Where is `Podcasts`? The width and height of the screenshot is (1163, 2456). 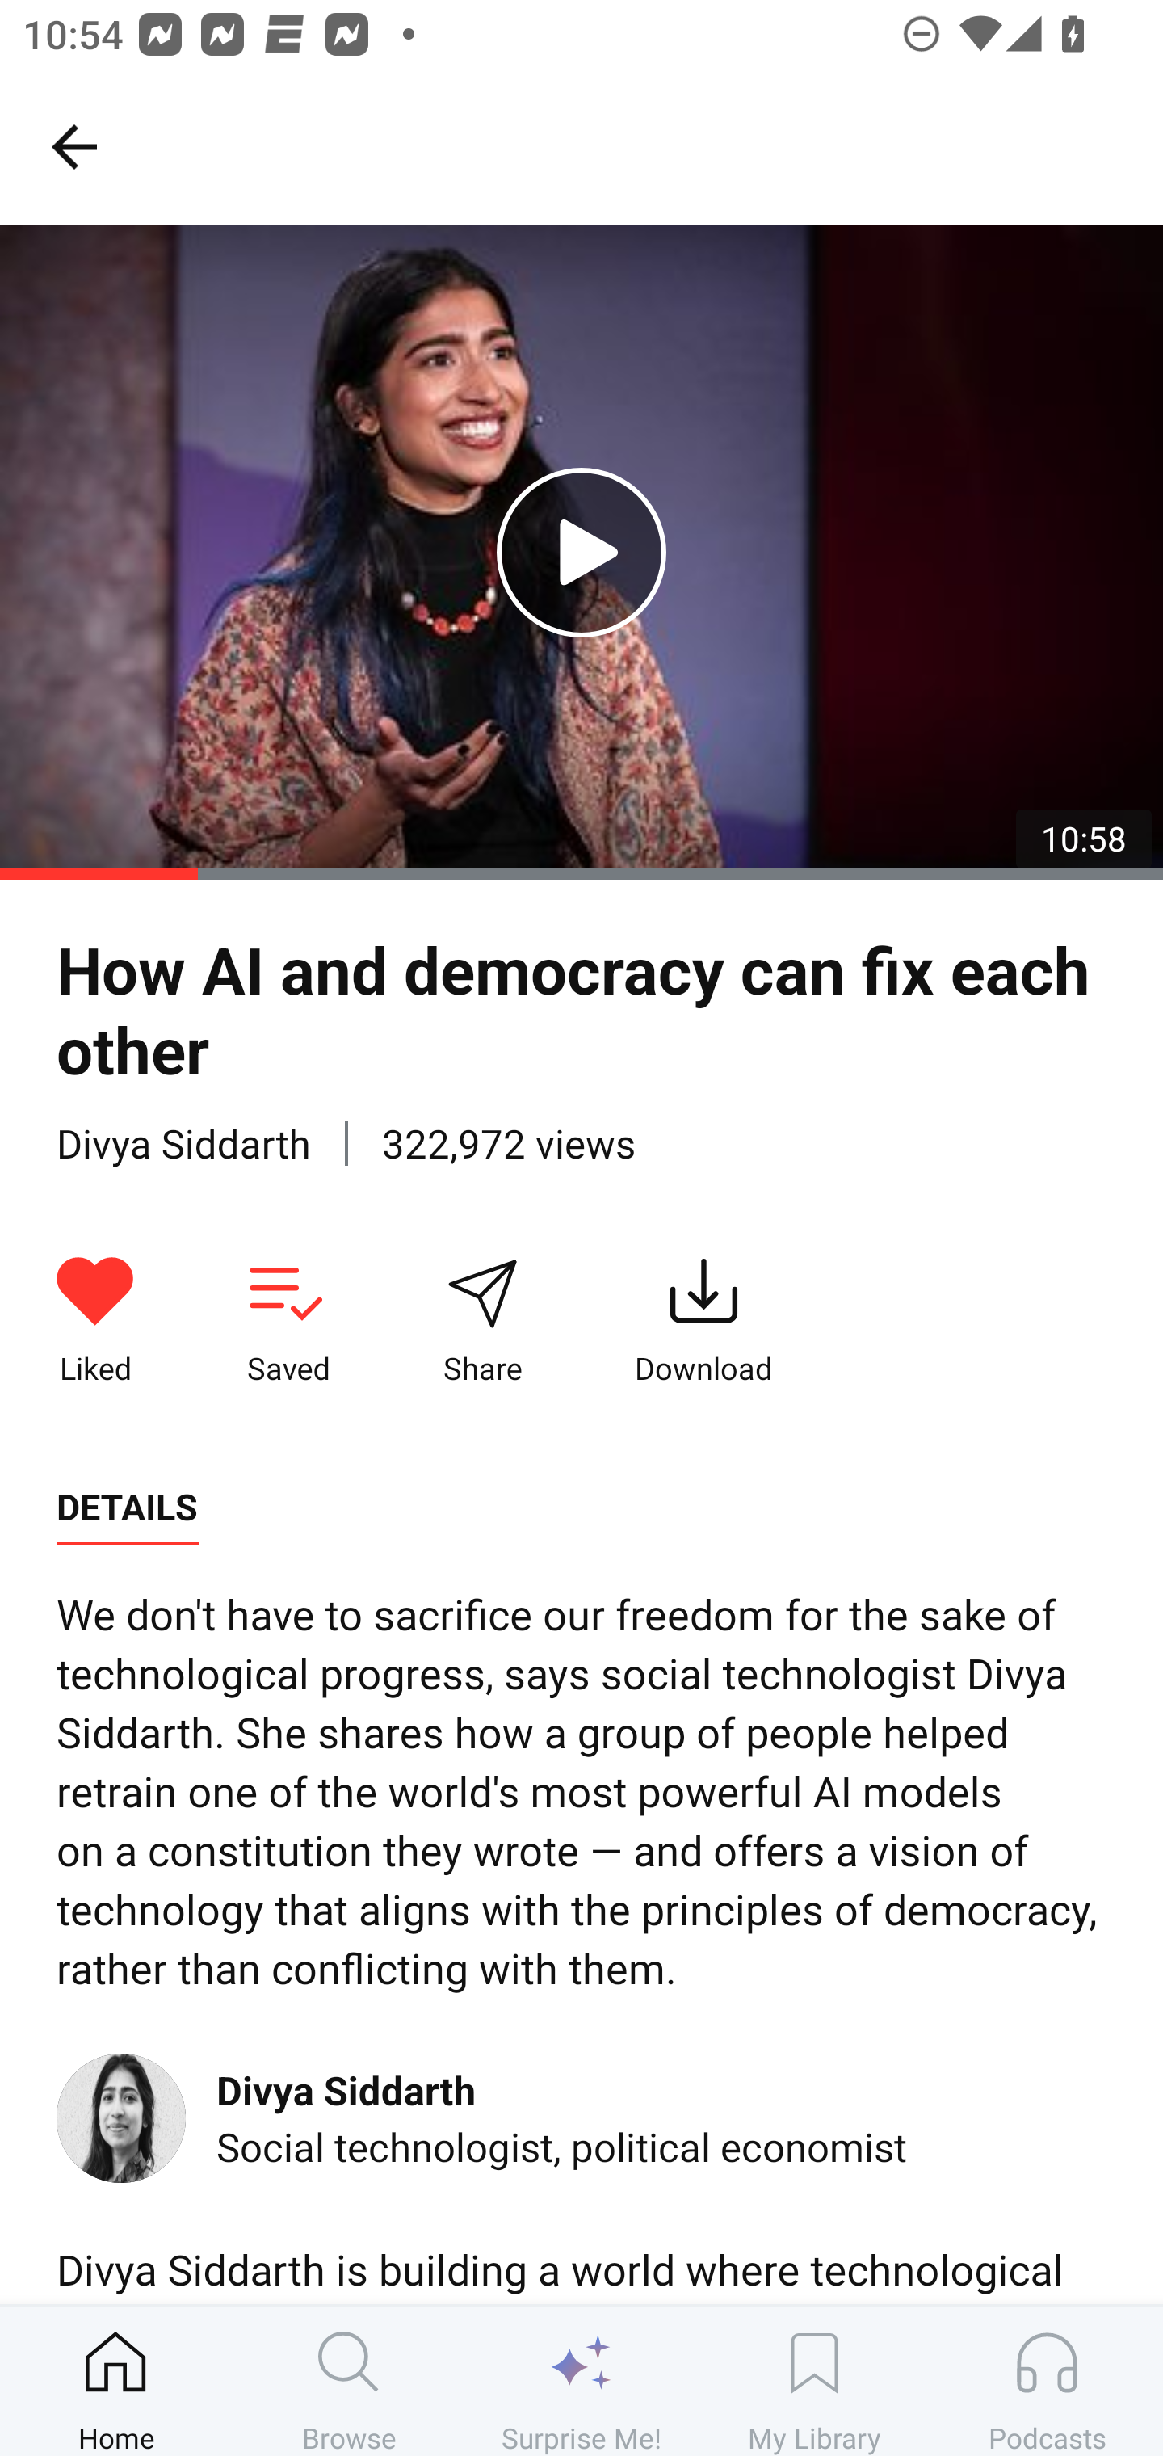
Podcasts is located at coordinates (1047, 2381).